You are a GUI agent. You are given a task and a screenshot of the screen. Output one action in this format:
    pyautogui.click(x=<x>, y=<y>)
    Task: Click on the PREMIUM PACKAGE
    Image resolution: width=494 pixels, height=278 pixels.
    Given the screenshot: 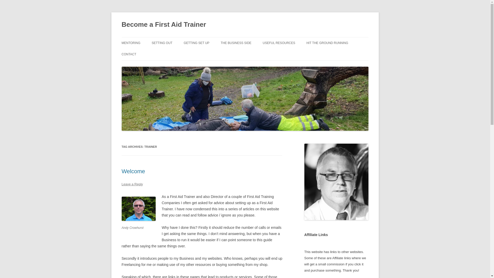 What is the action you would take?
    pyautogui.click(x=332, y=54)
    